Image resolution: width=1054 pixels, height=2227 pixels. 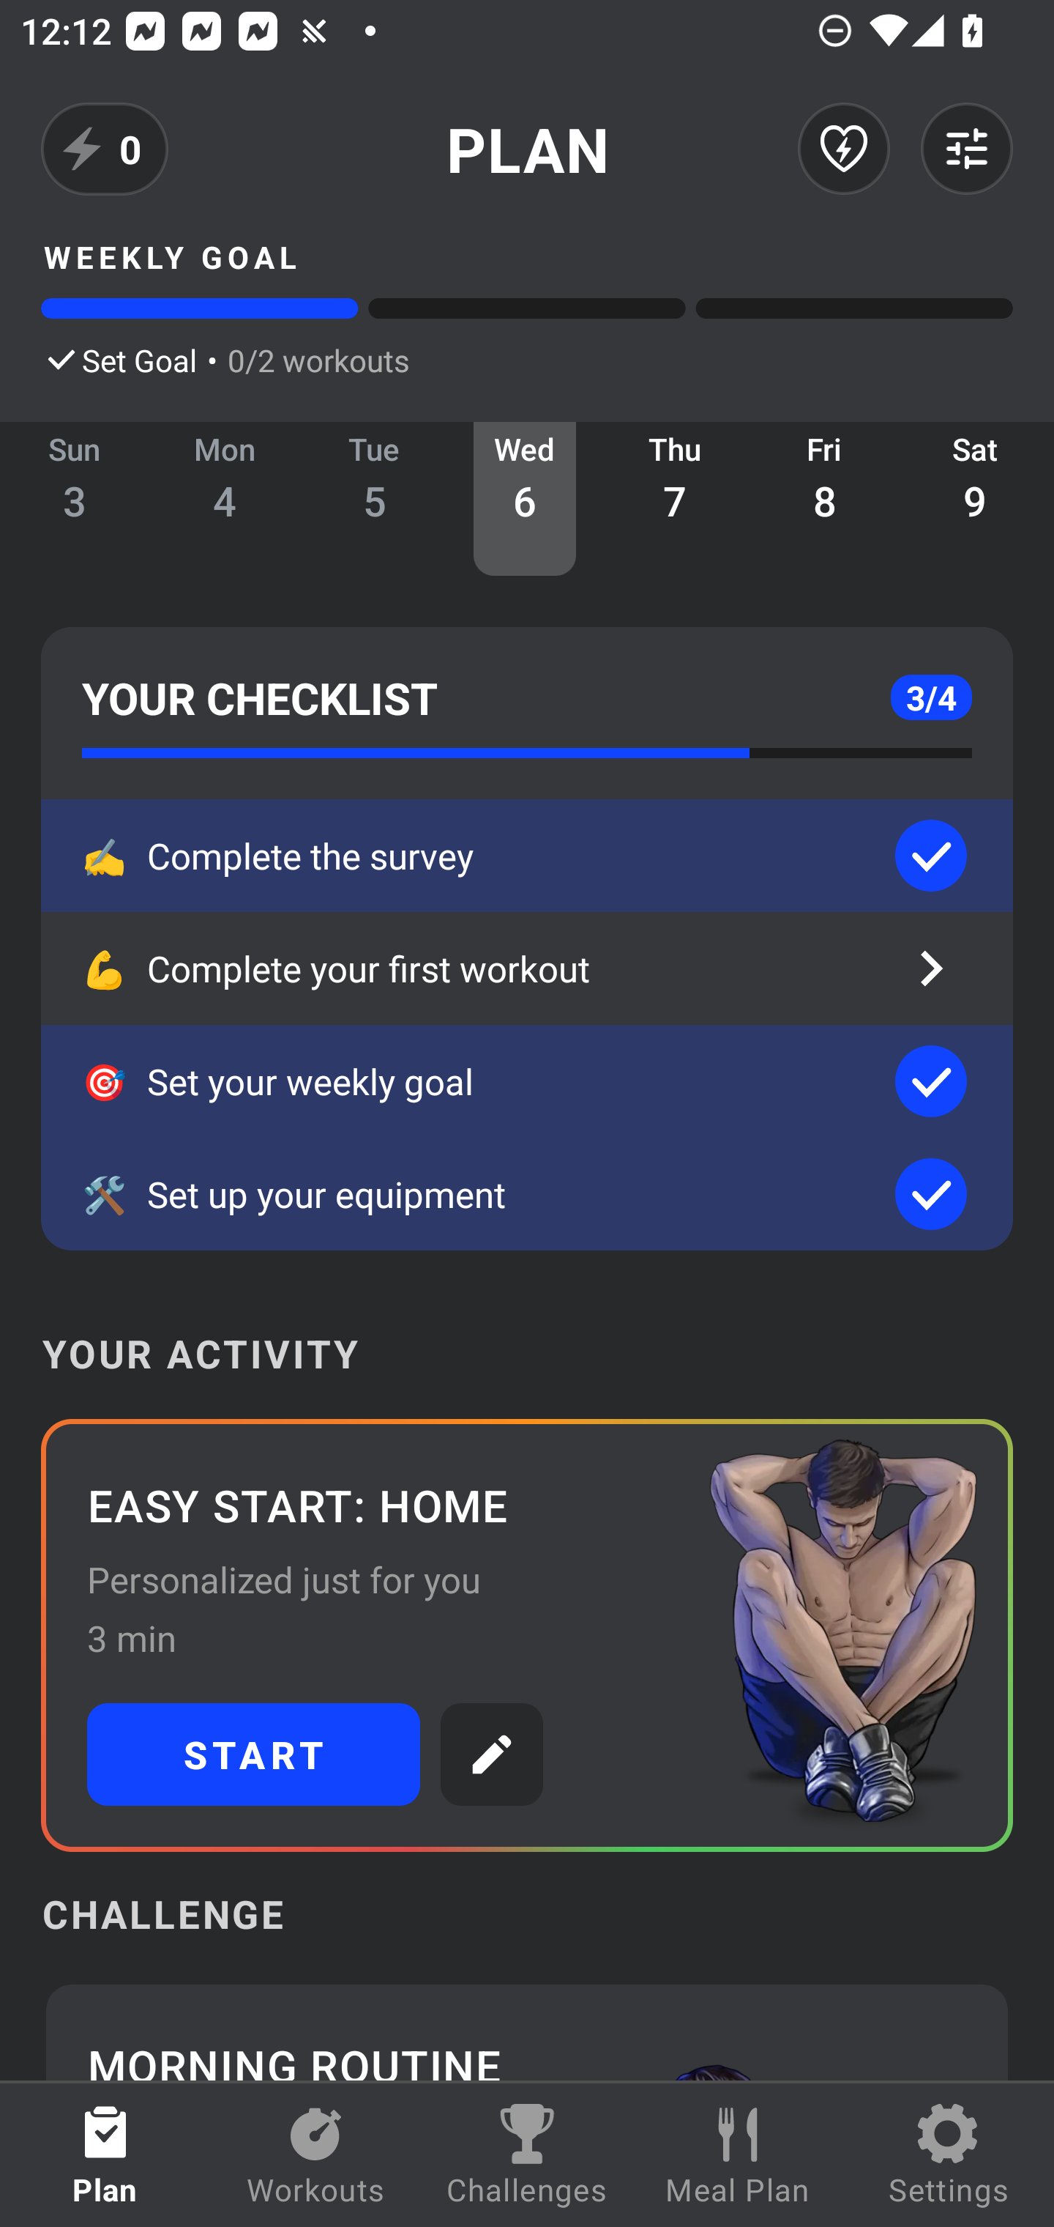 What do you see at coordinates (949, 2155) in the screenshot?
I see ` Settings ` at bounding box center [949, 2155].